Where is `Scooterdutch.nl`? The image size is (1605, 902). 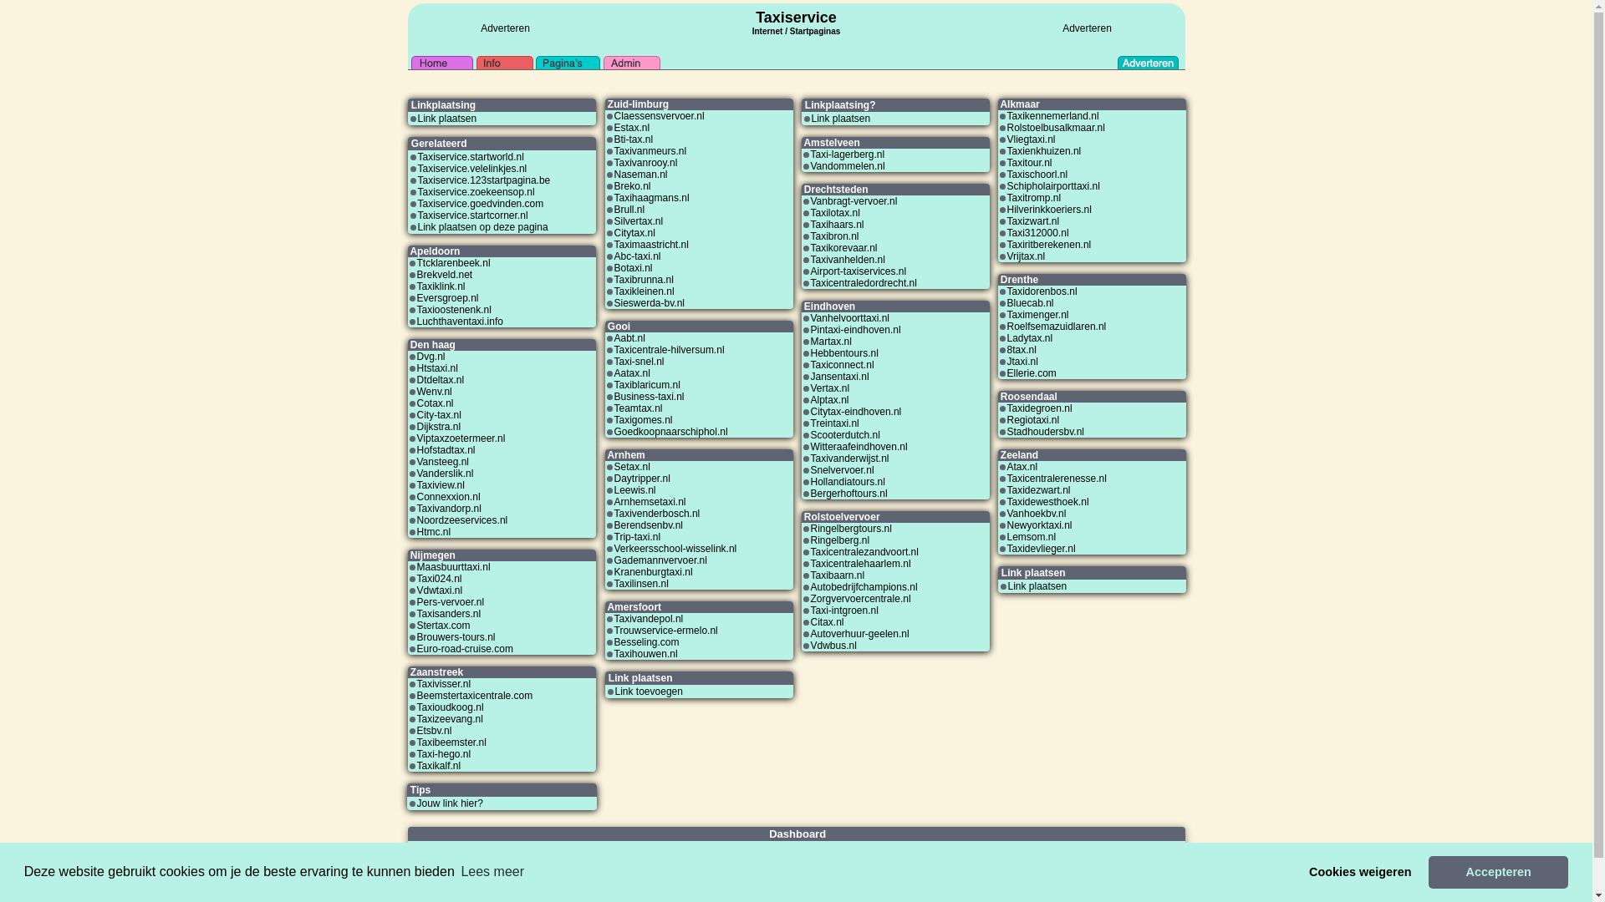
Scooterdutch.nl is located at coordinates (846, 435).